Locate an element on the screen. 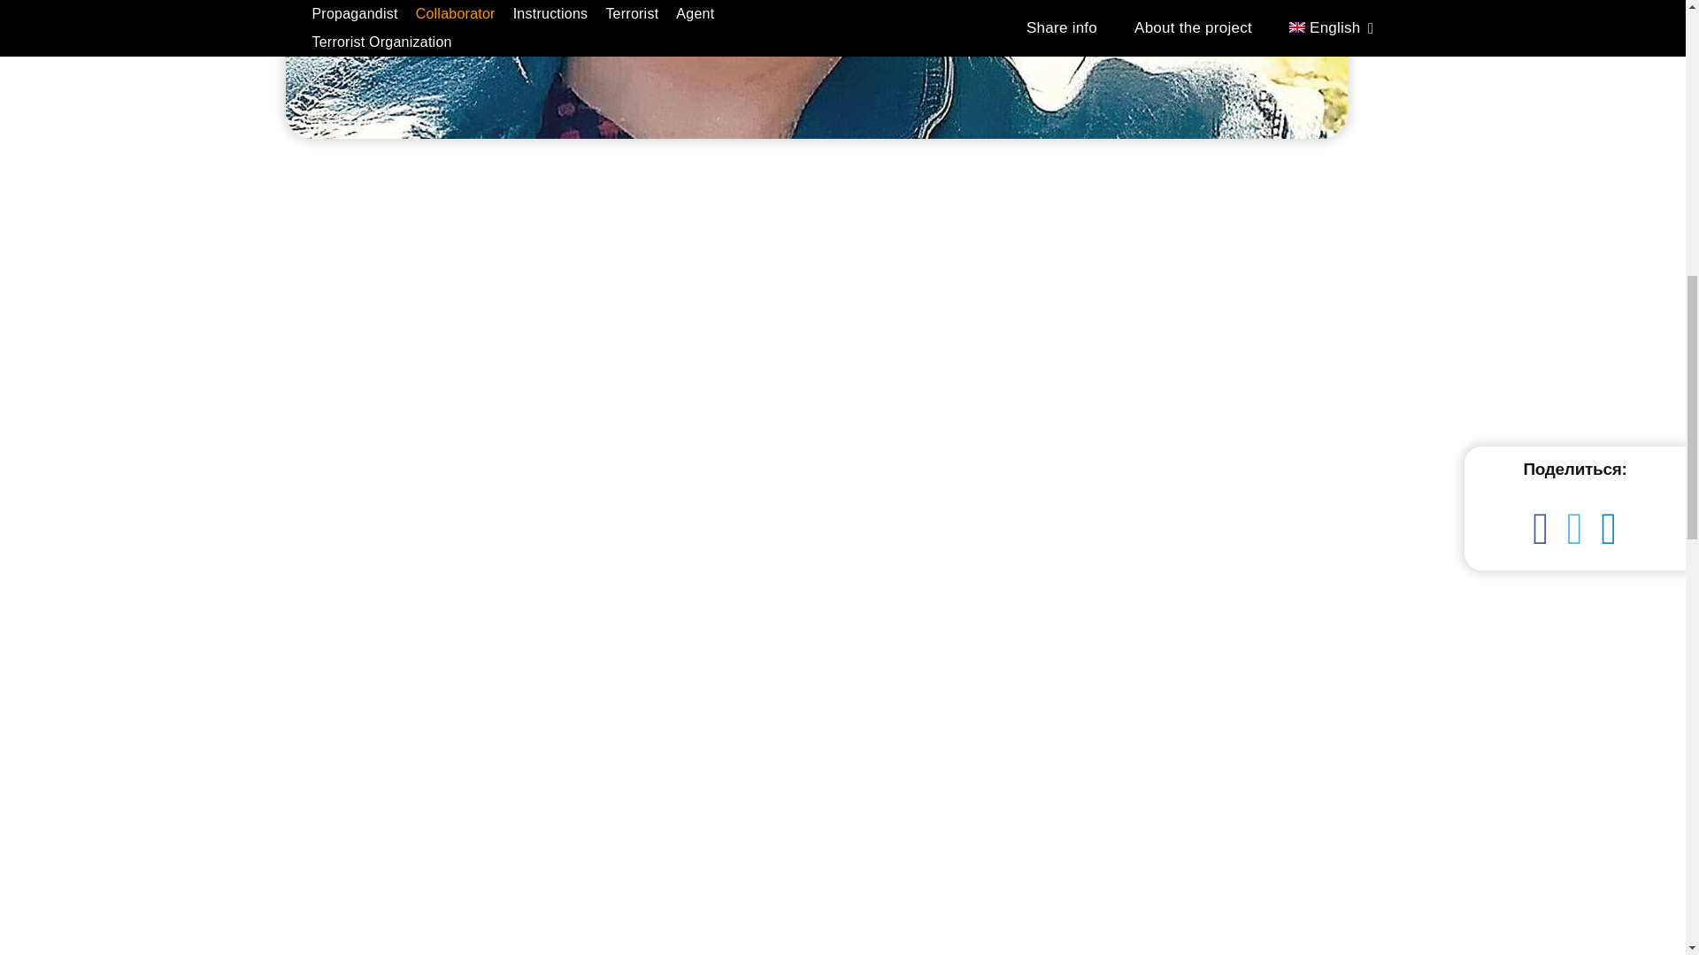 This screenshot has width=1699, height=955. 0 is located at coordinates (816, 69).